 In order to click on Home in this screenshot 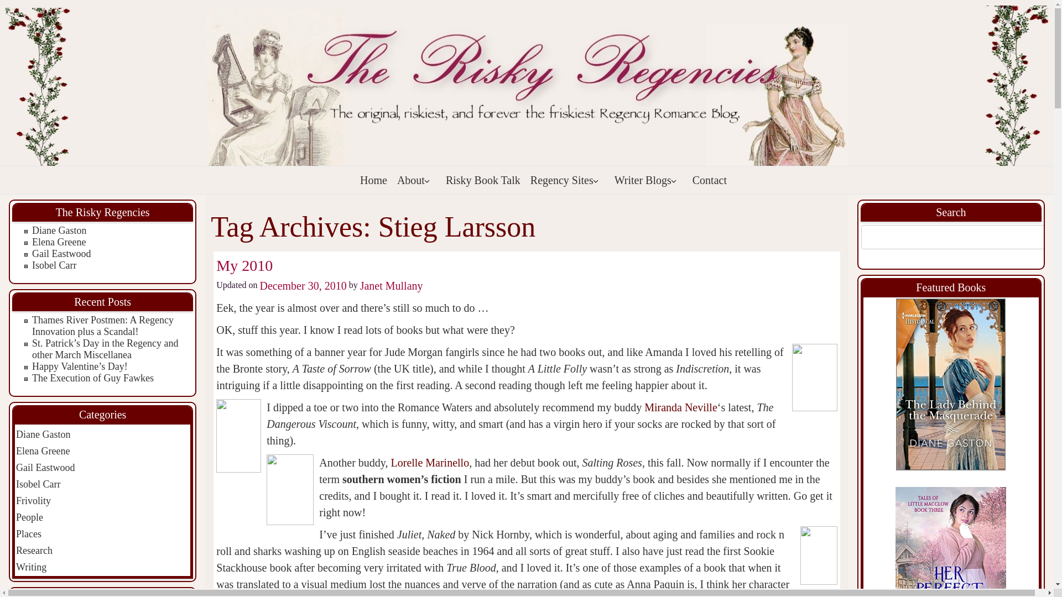, I will do `click(374, 180)`.